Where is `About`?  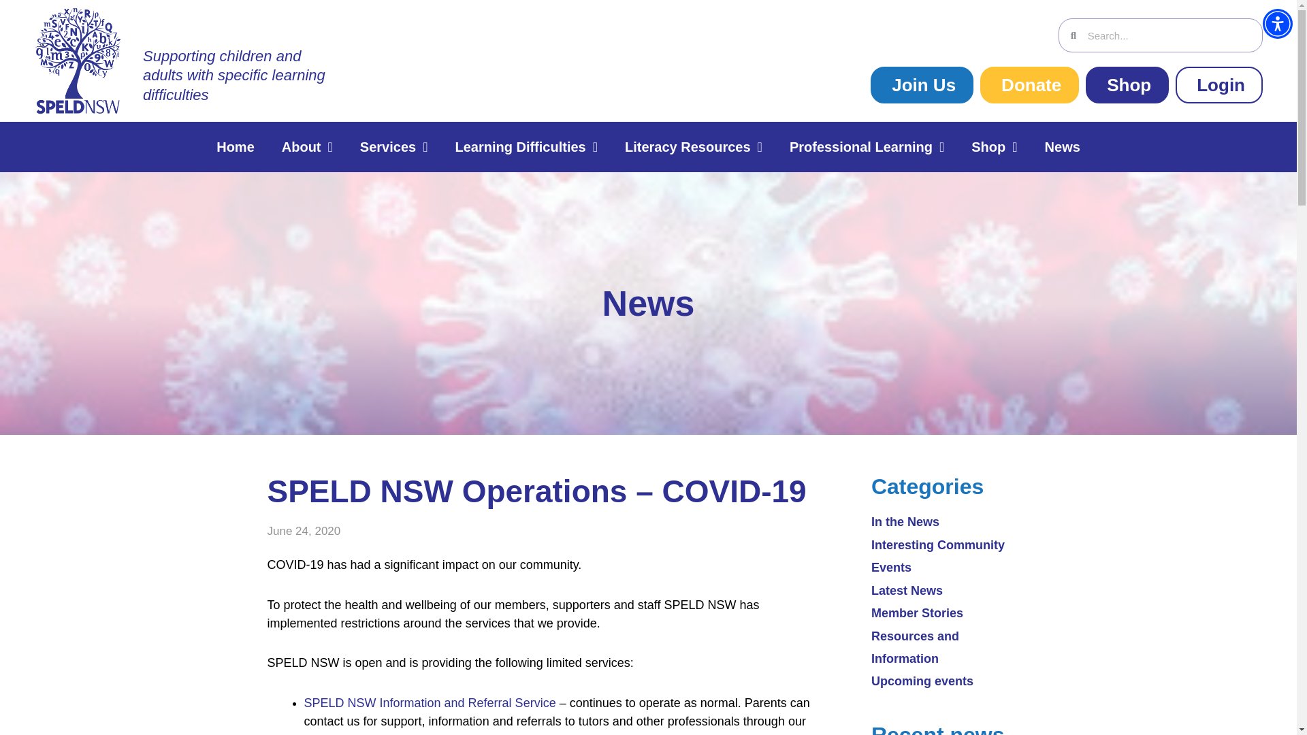
About is located at coordinates (306, 147).